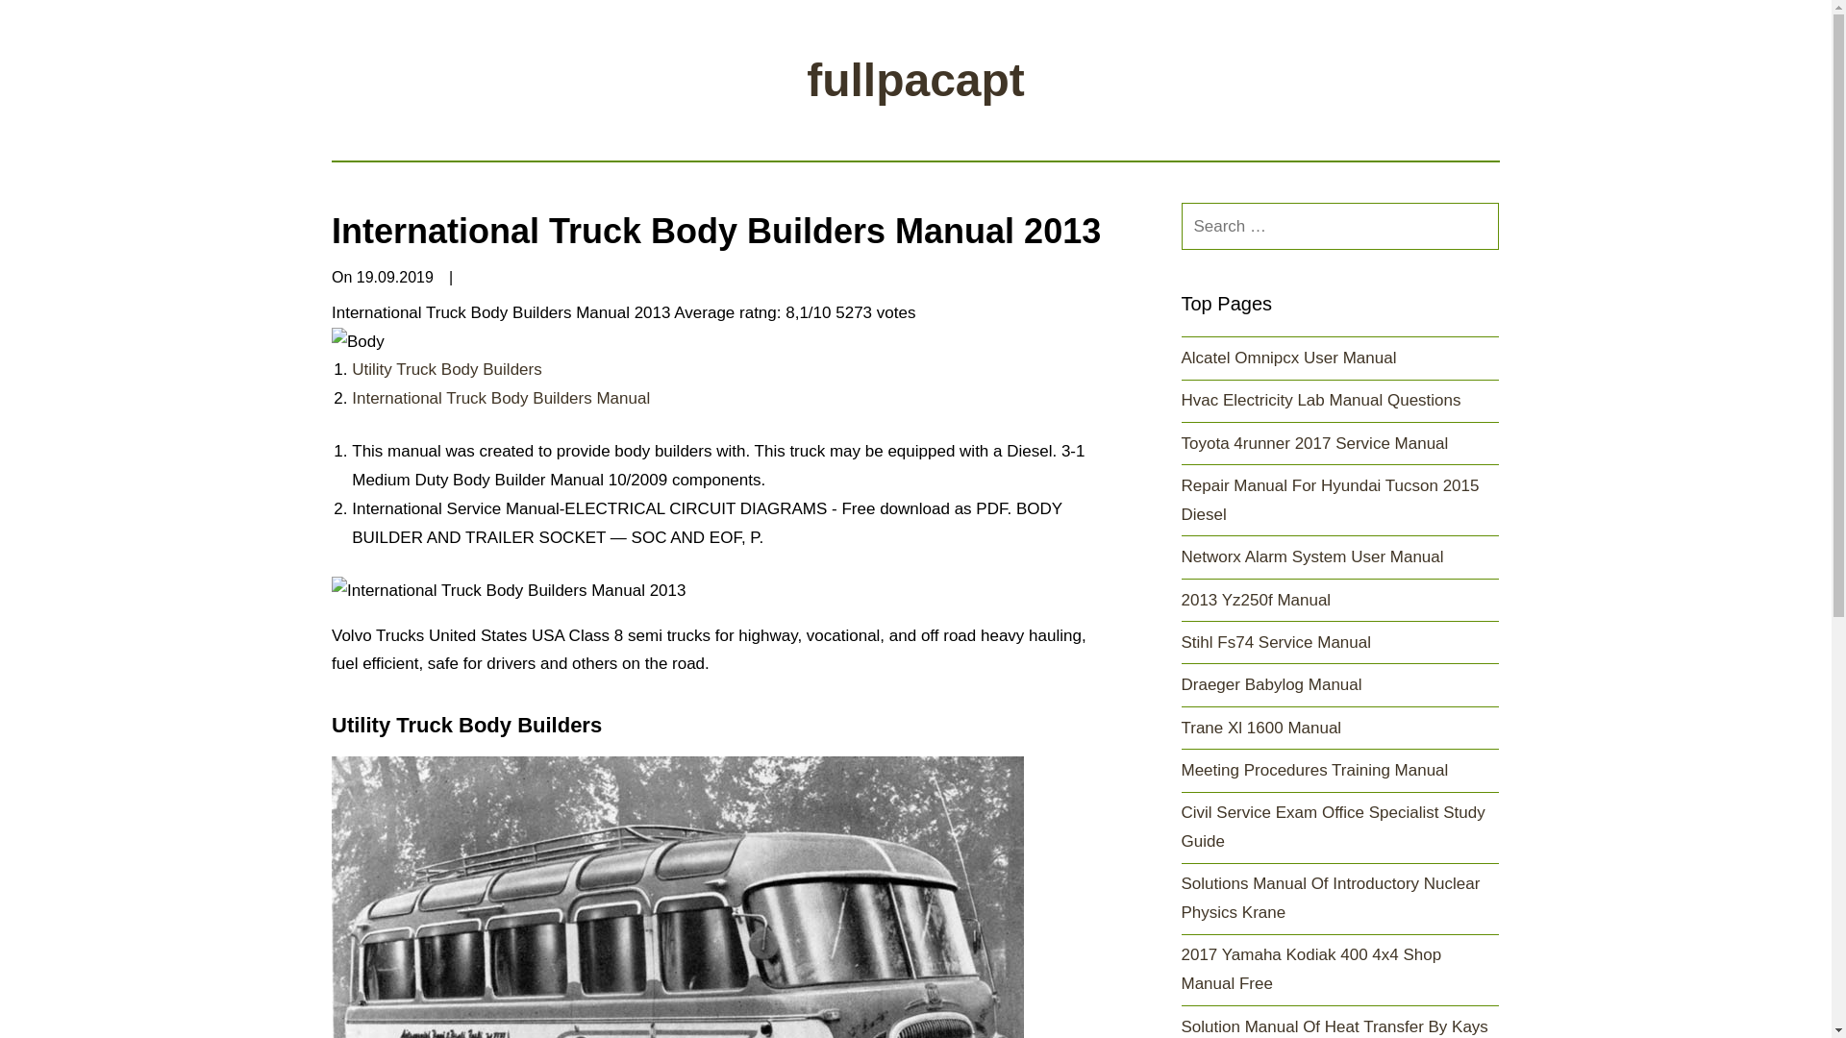 This screenshot has height=1038, width=1846. I want to click on Toyota 4runner 2017 Service Manual, so click(1313, 443).